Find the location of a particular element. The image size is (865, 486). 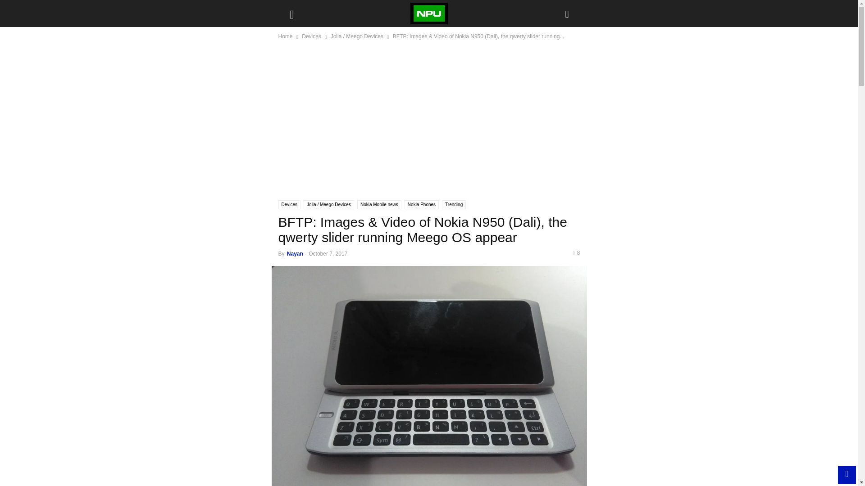

Nokia Phones is located at coordinates (422, 204).